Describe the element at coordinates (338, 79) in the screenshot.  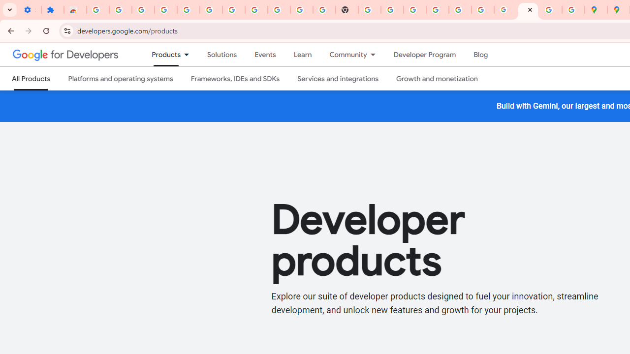
I see `Services and integrations` at that location.